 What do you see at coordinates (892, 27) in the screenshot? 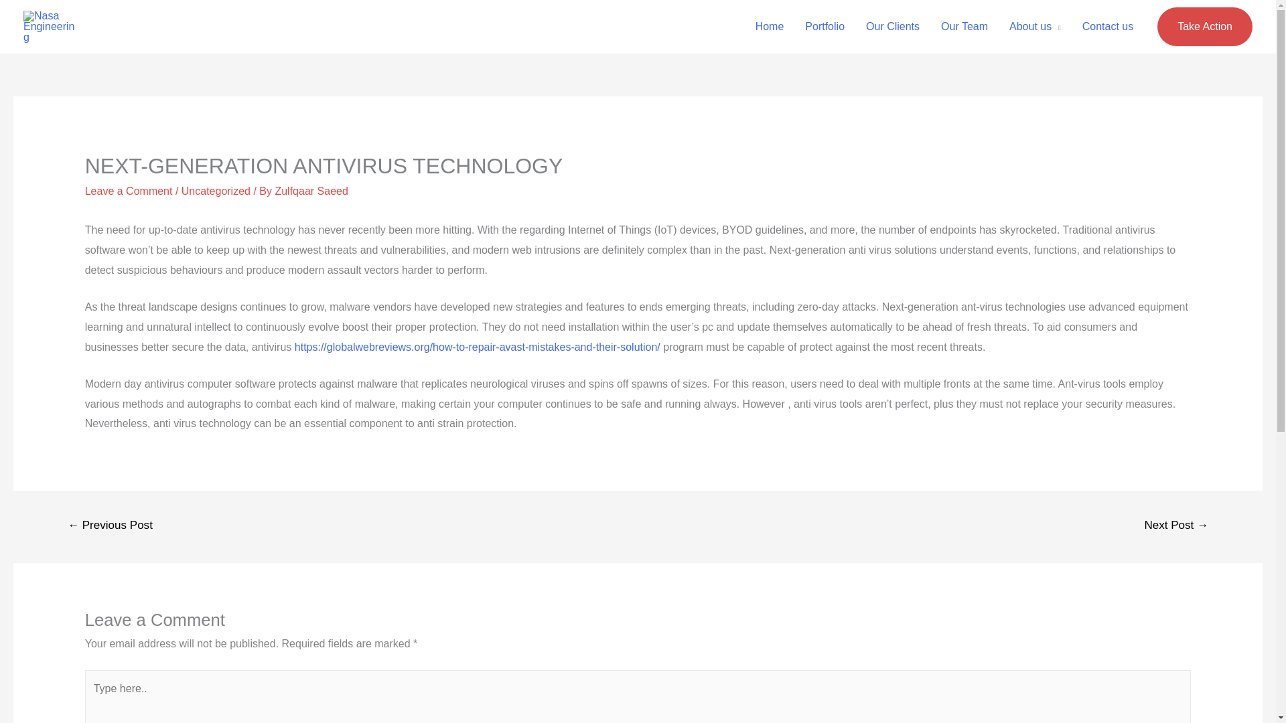
I see `Our Clients` at bounding box center [892, 27].